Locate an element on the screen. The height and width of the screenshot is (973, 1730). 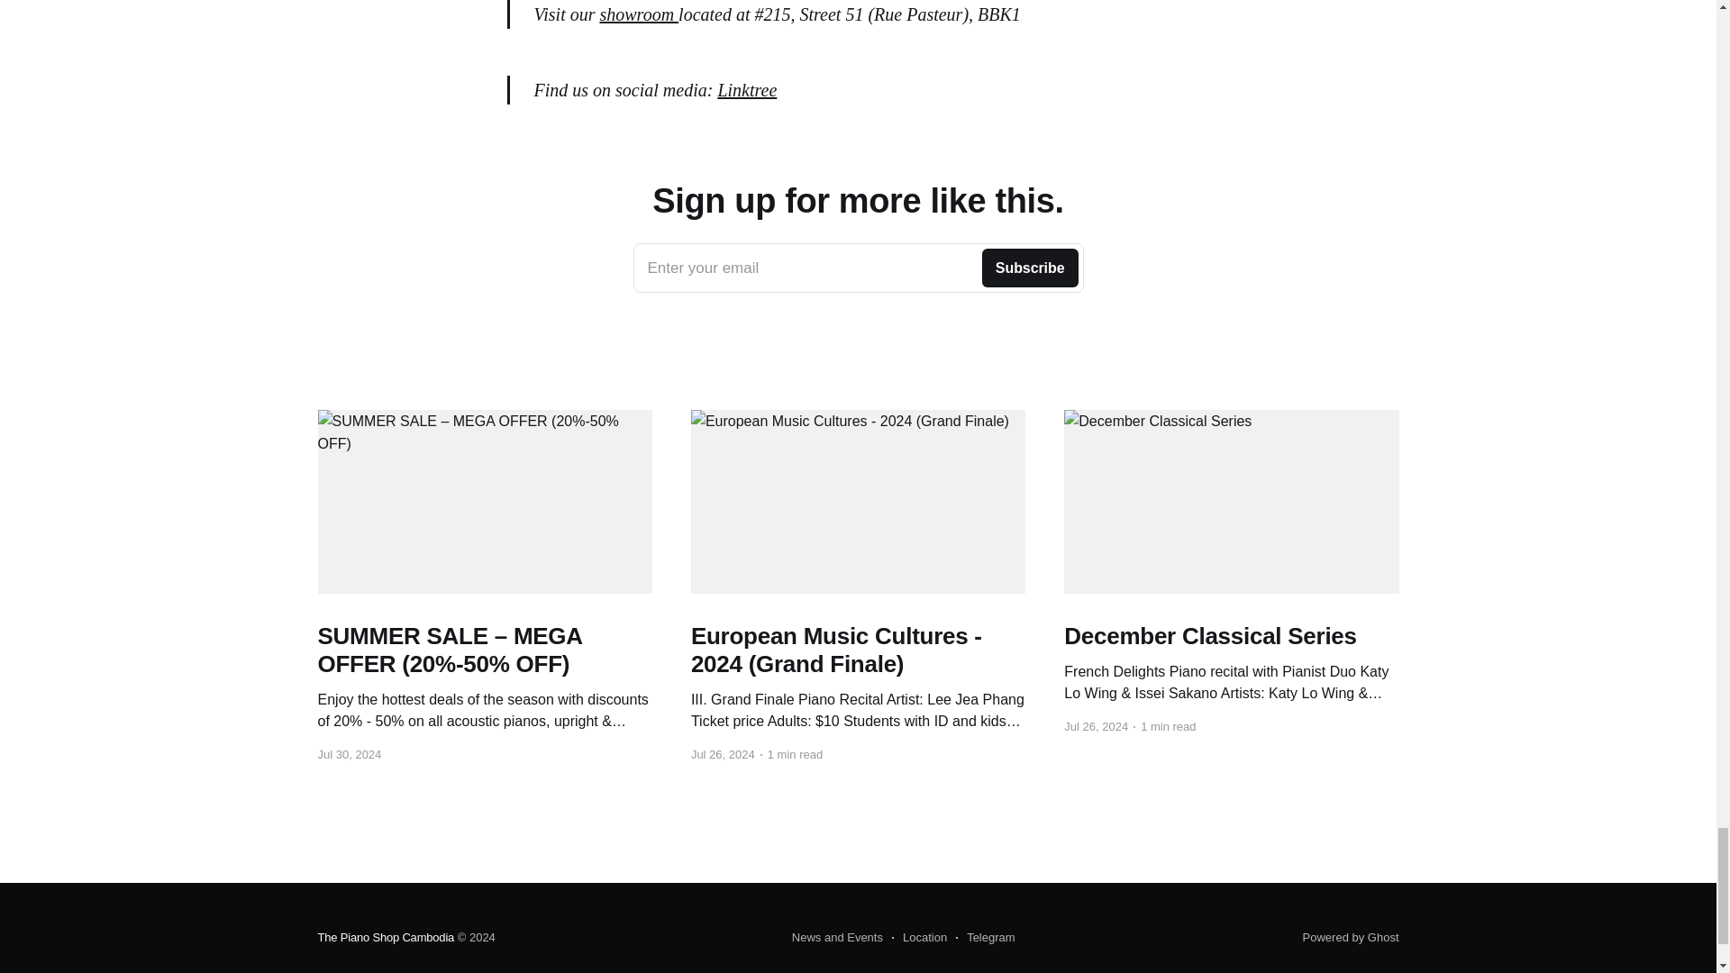
News and Events is located at coordinates (837, 938).